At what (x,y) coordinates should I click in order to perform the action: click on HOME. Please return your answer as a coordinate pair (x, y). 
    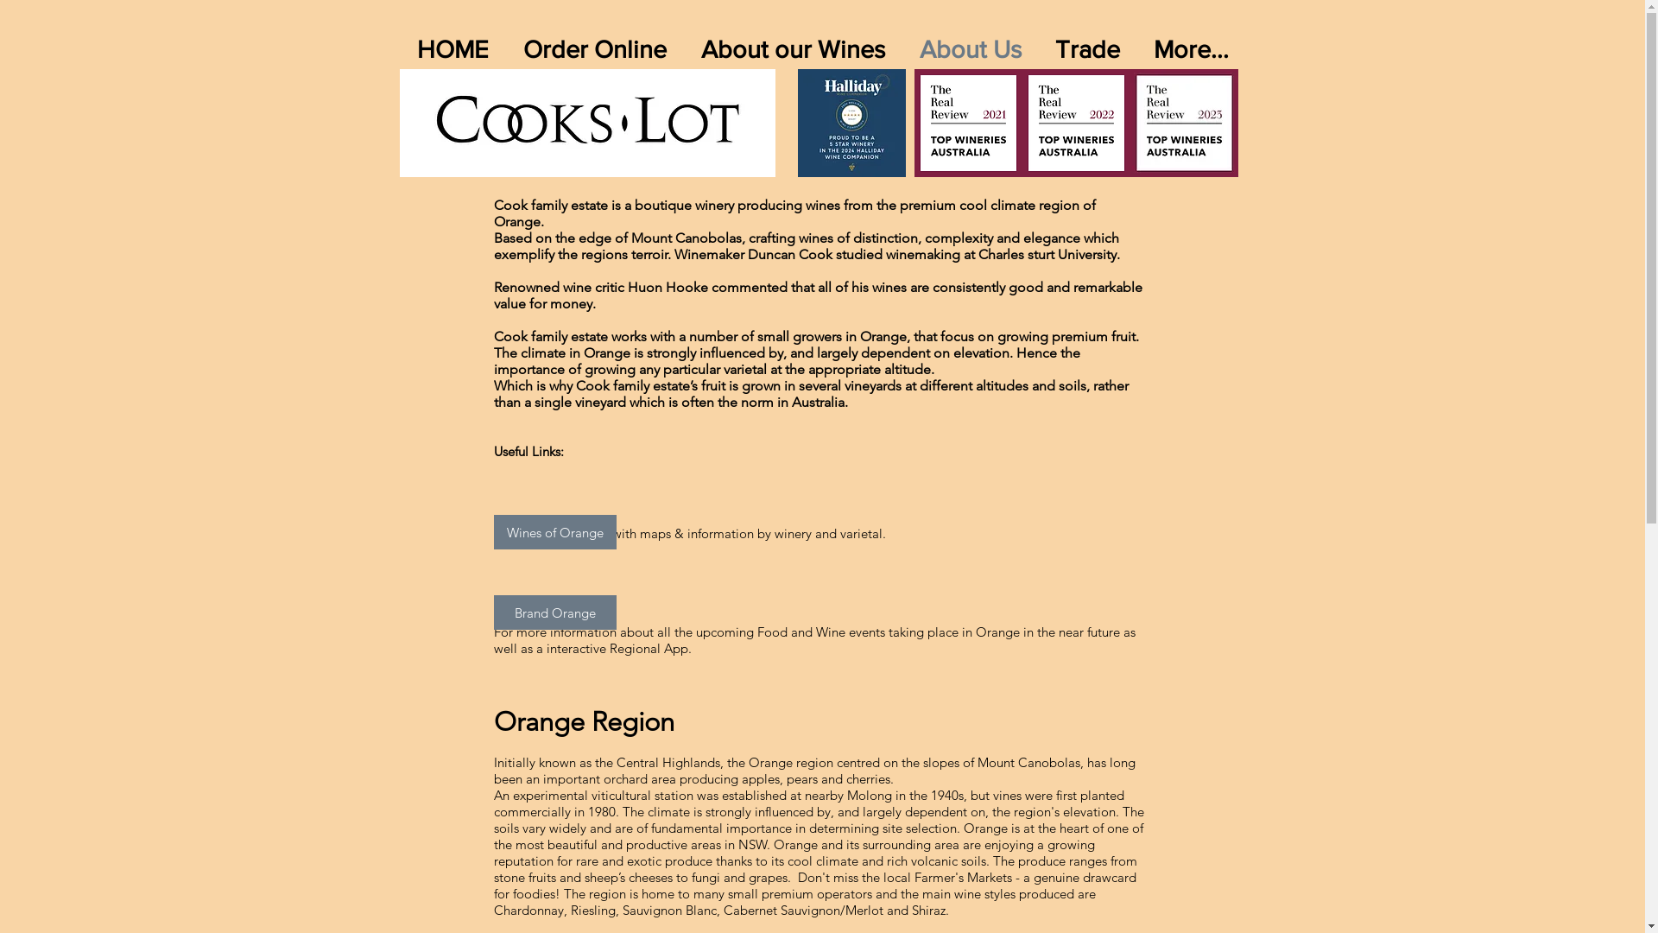
    Looking at the image, I should click on (452, 50).